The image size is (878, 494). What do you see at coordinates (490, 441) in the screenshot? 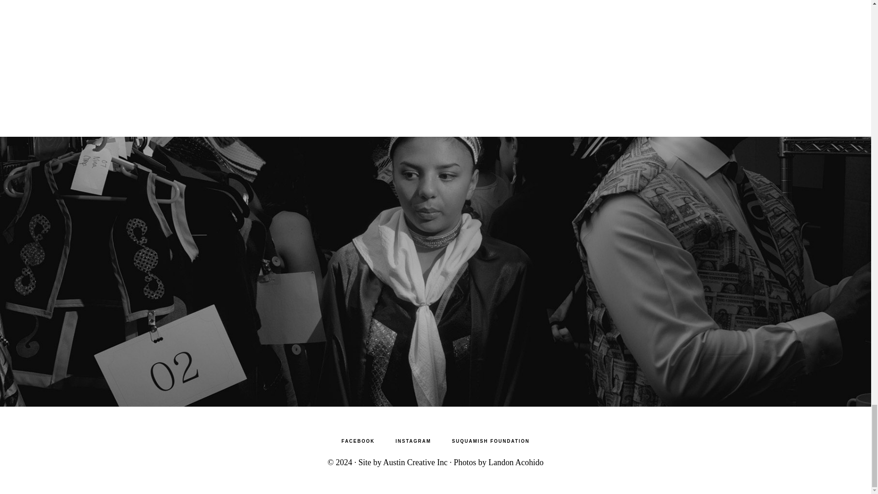
I see `SUQUAMISH FOUNDATION` at bounding box center [490, 441].